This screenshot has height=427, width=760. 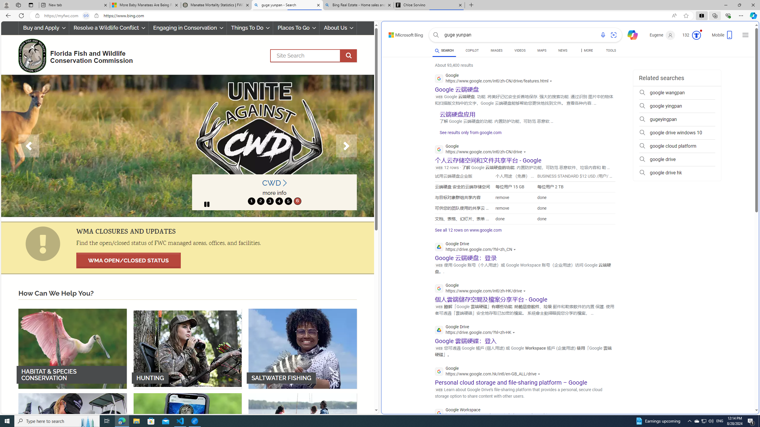 What do you see at coordinates (279, 201) in the screenshot?
I see `move to slide 4` at bounding box center [279, 201].